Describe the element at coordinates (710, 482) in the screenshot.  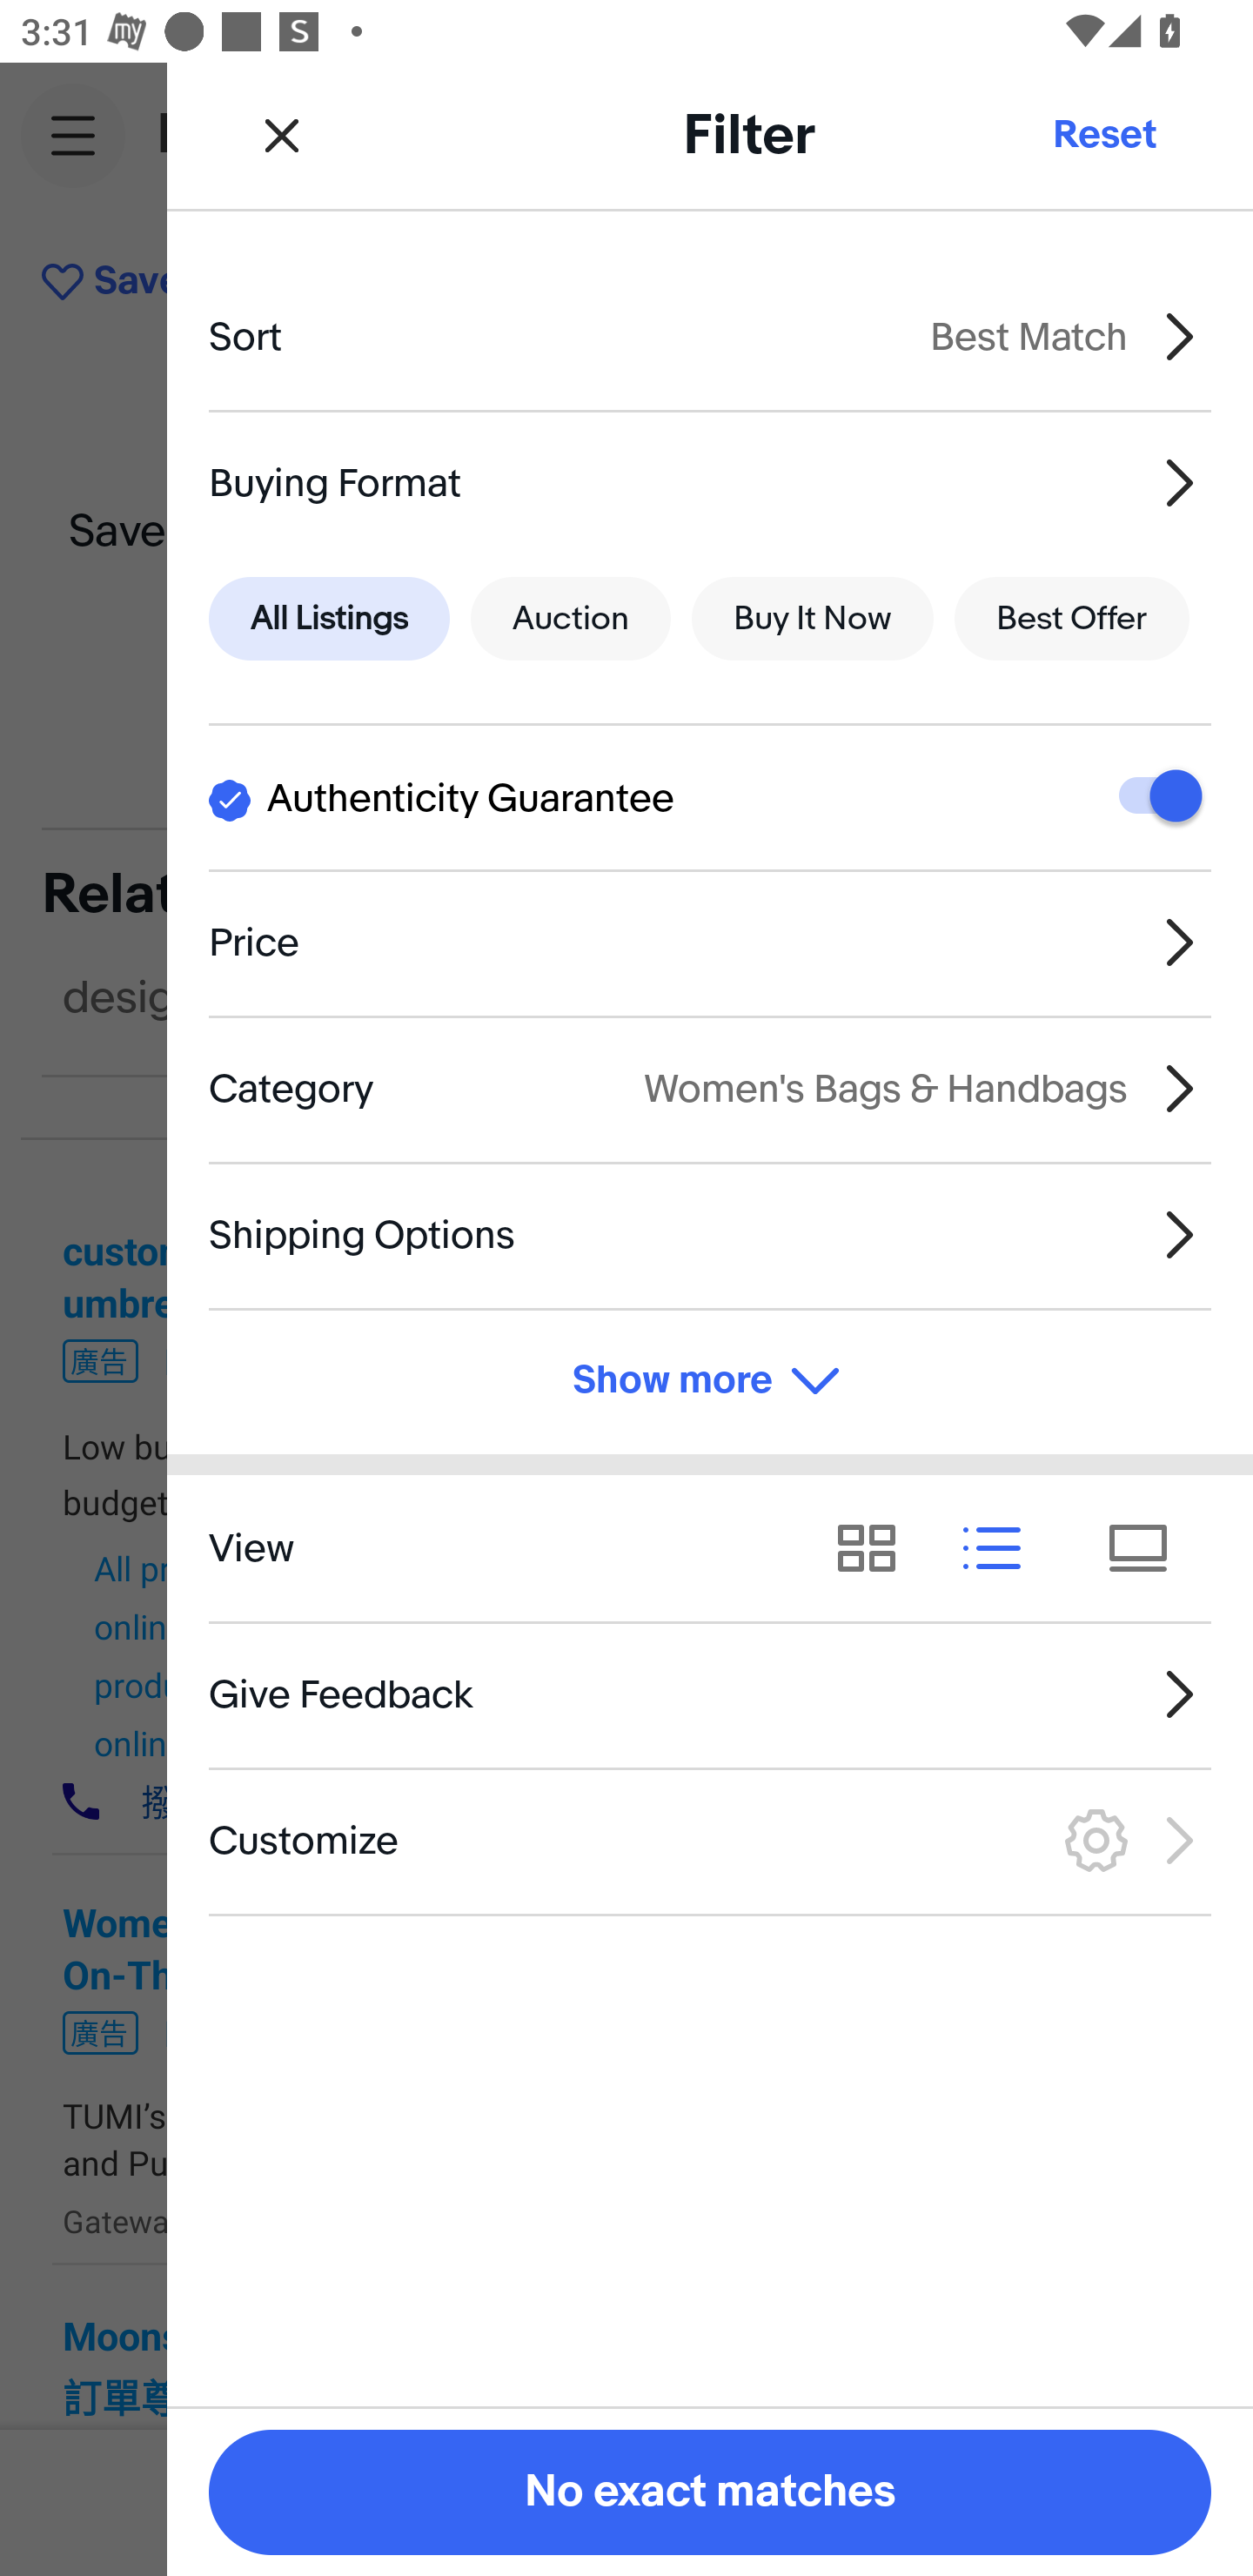
I see `Buying Format` at that location.